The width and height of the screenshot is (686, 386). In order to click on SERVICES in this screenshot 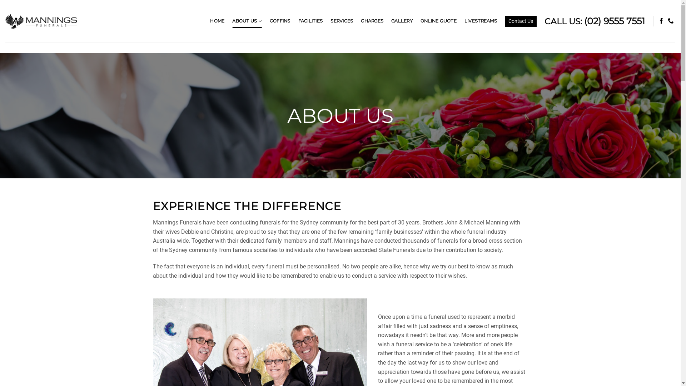, I will do `click(342, 21)`.